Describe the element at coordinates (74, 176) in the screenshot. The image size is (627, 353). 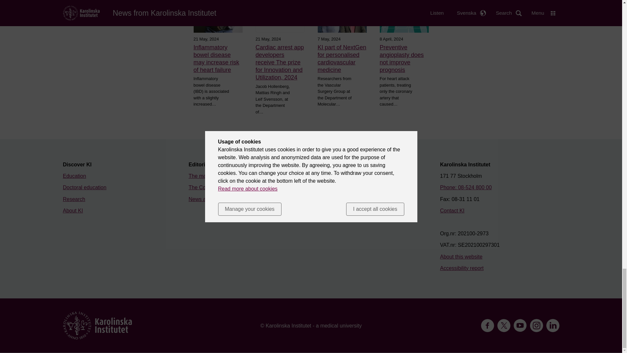
I see `Education` at that location.